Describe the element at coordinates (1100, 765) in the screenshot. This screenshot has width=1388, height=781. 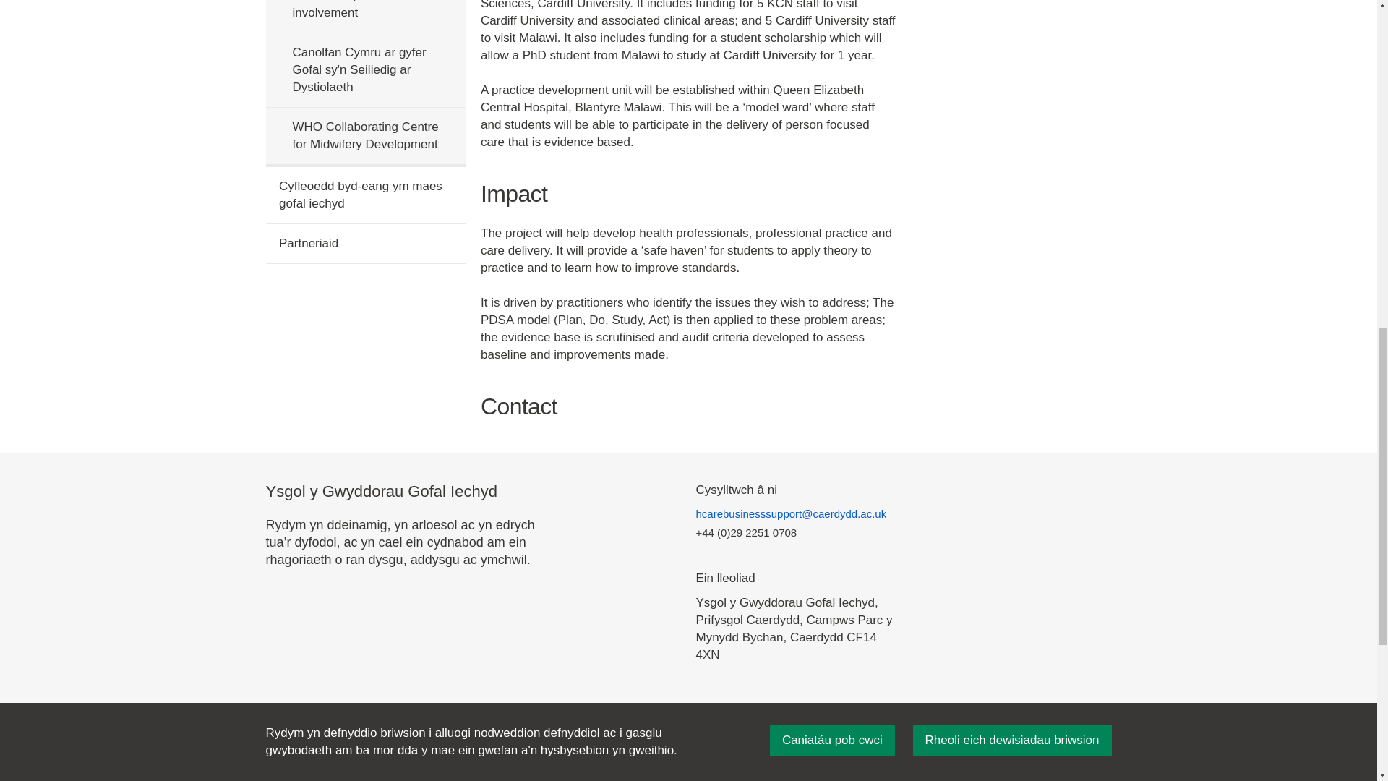
I see `Youtube` at that location.